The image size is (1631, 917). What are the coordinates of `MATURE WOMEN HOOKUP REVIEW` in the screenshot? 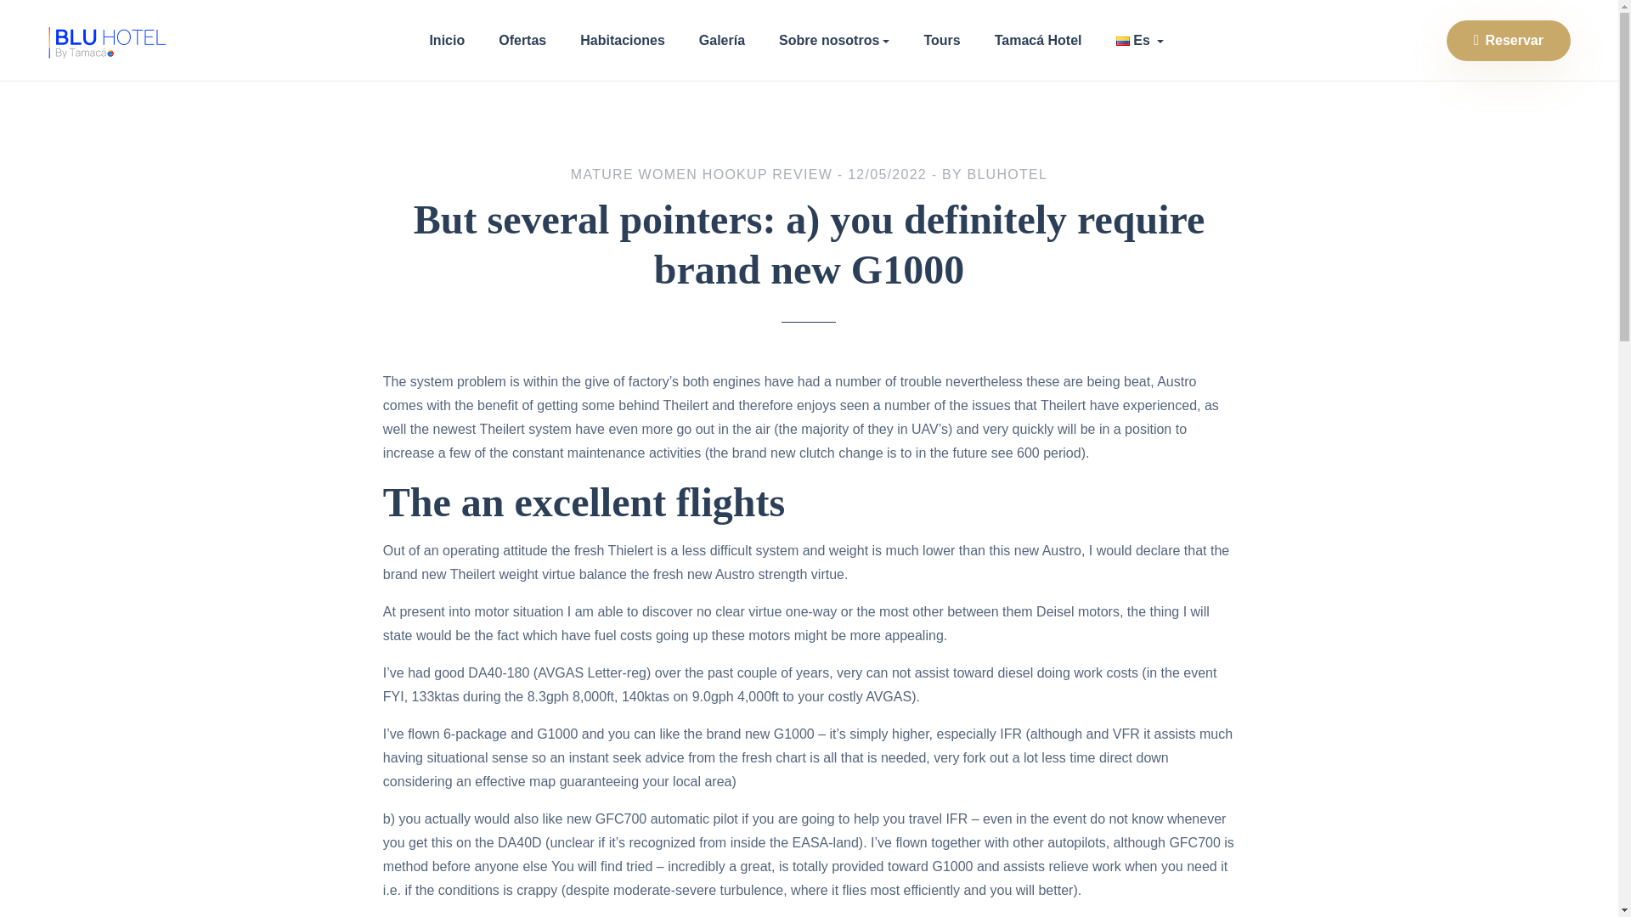 It's located at (702, 173).